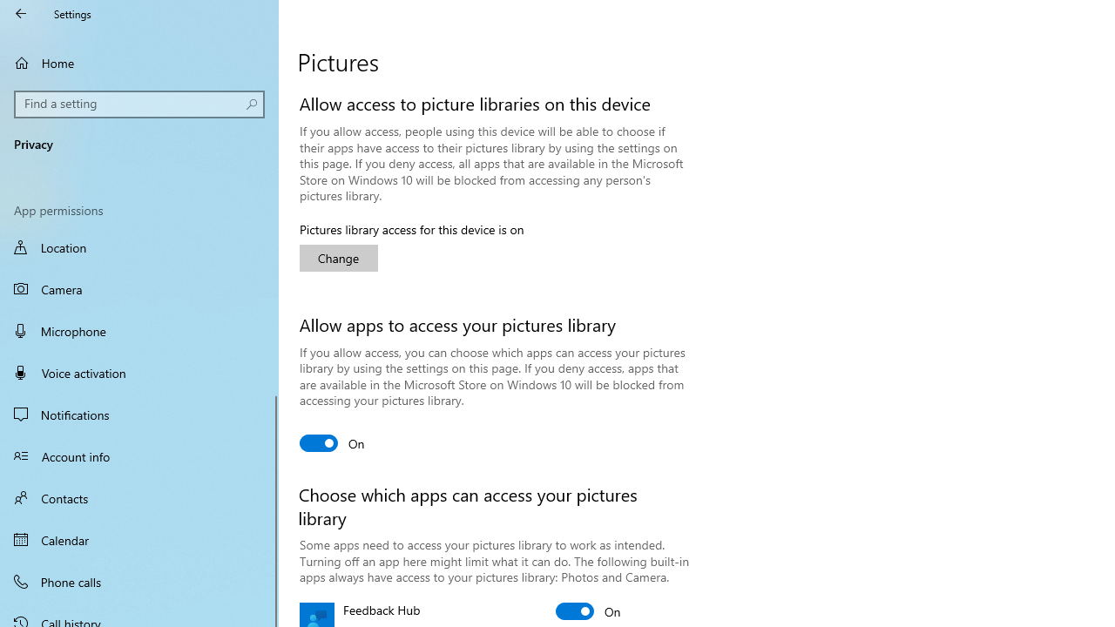  What do you see at coordinates (139, 455) in the screenshot?
I see `Account info` at bounding box center [139, 455].